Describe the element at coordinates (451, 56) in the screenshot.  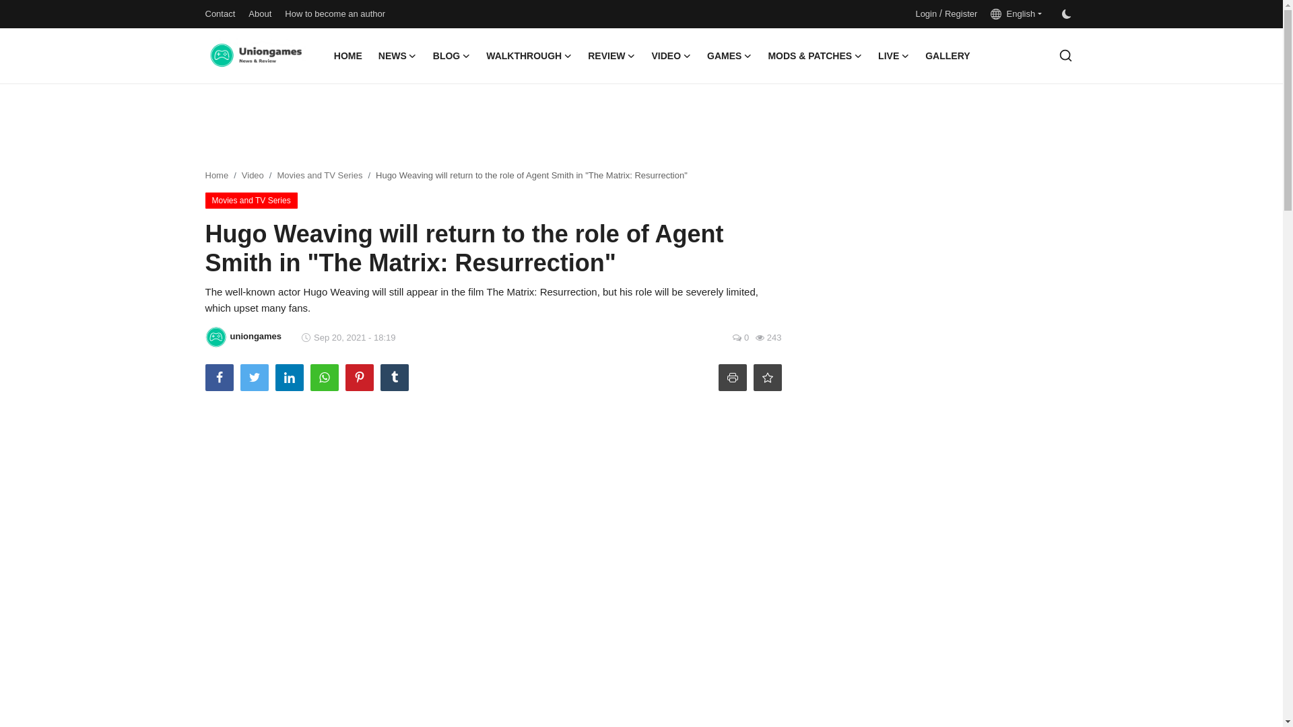
I see `BLOG` at that location.